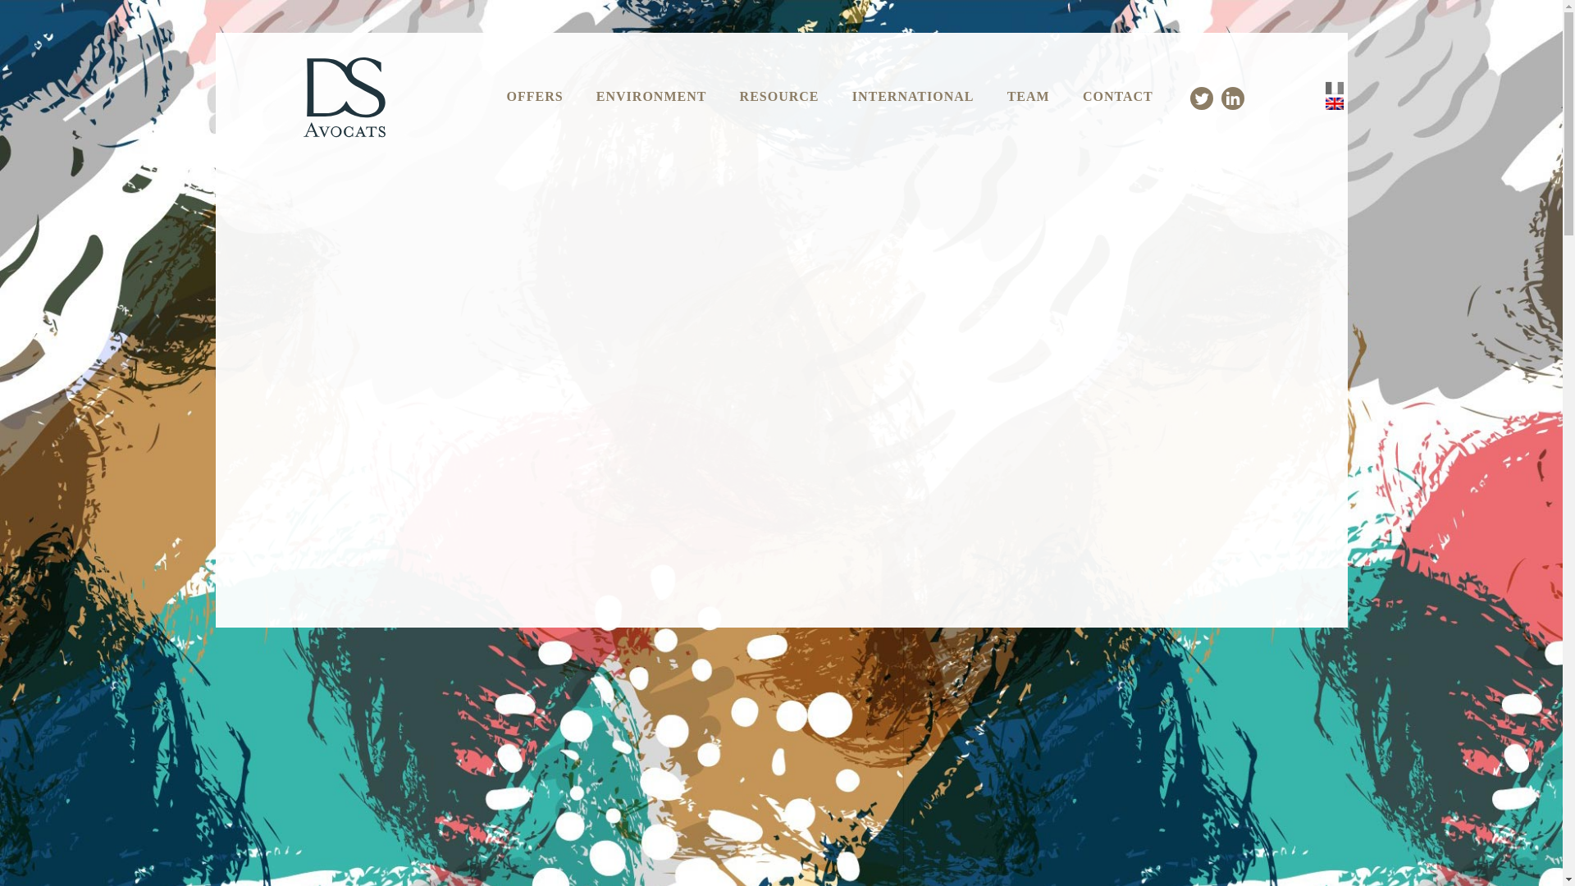 The height and width of the screenshot is (886, 1575). Describe the element at coordinates (1117, 97) in the screenshot. I see `CONTACT` at that location.